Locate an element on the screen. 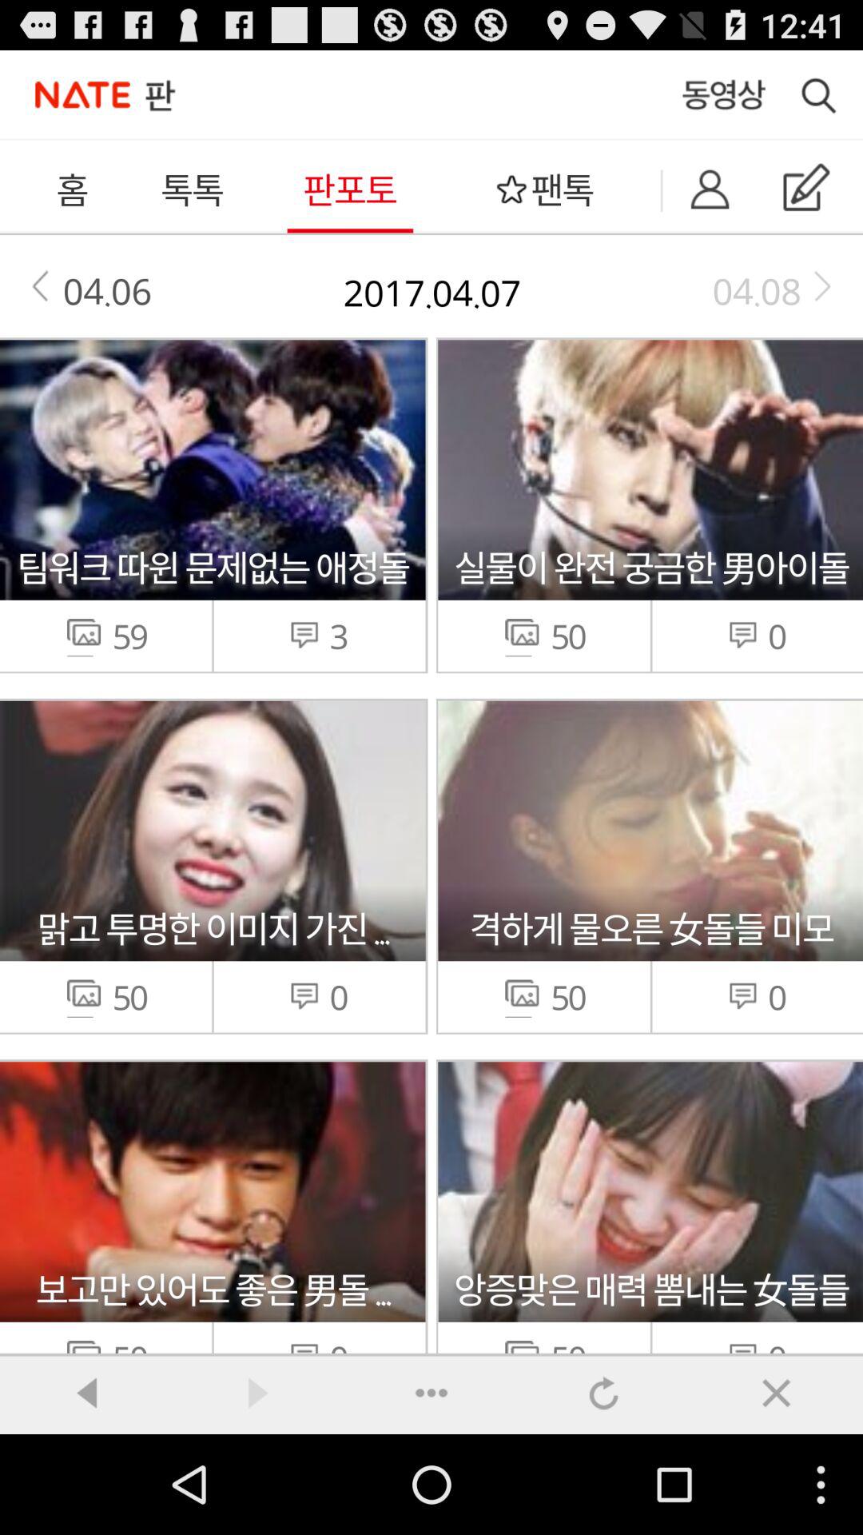  tap to refresh is located at coordinates (604, 1393).